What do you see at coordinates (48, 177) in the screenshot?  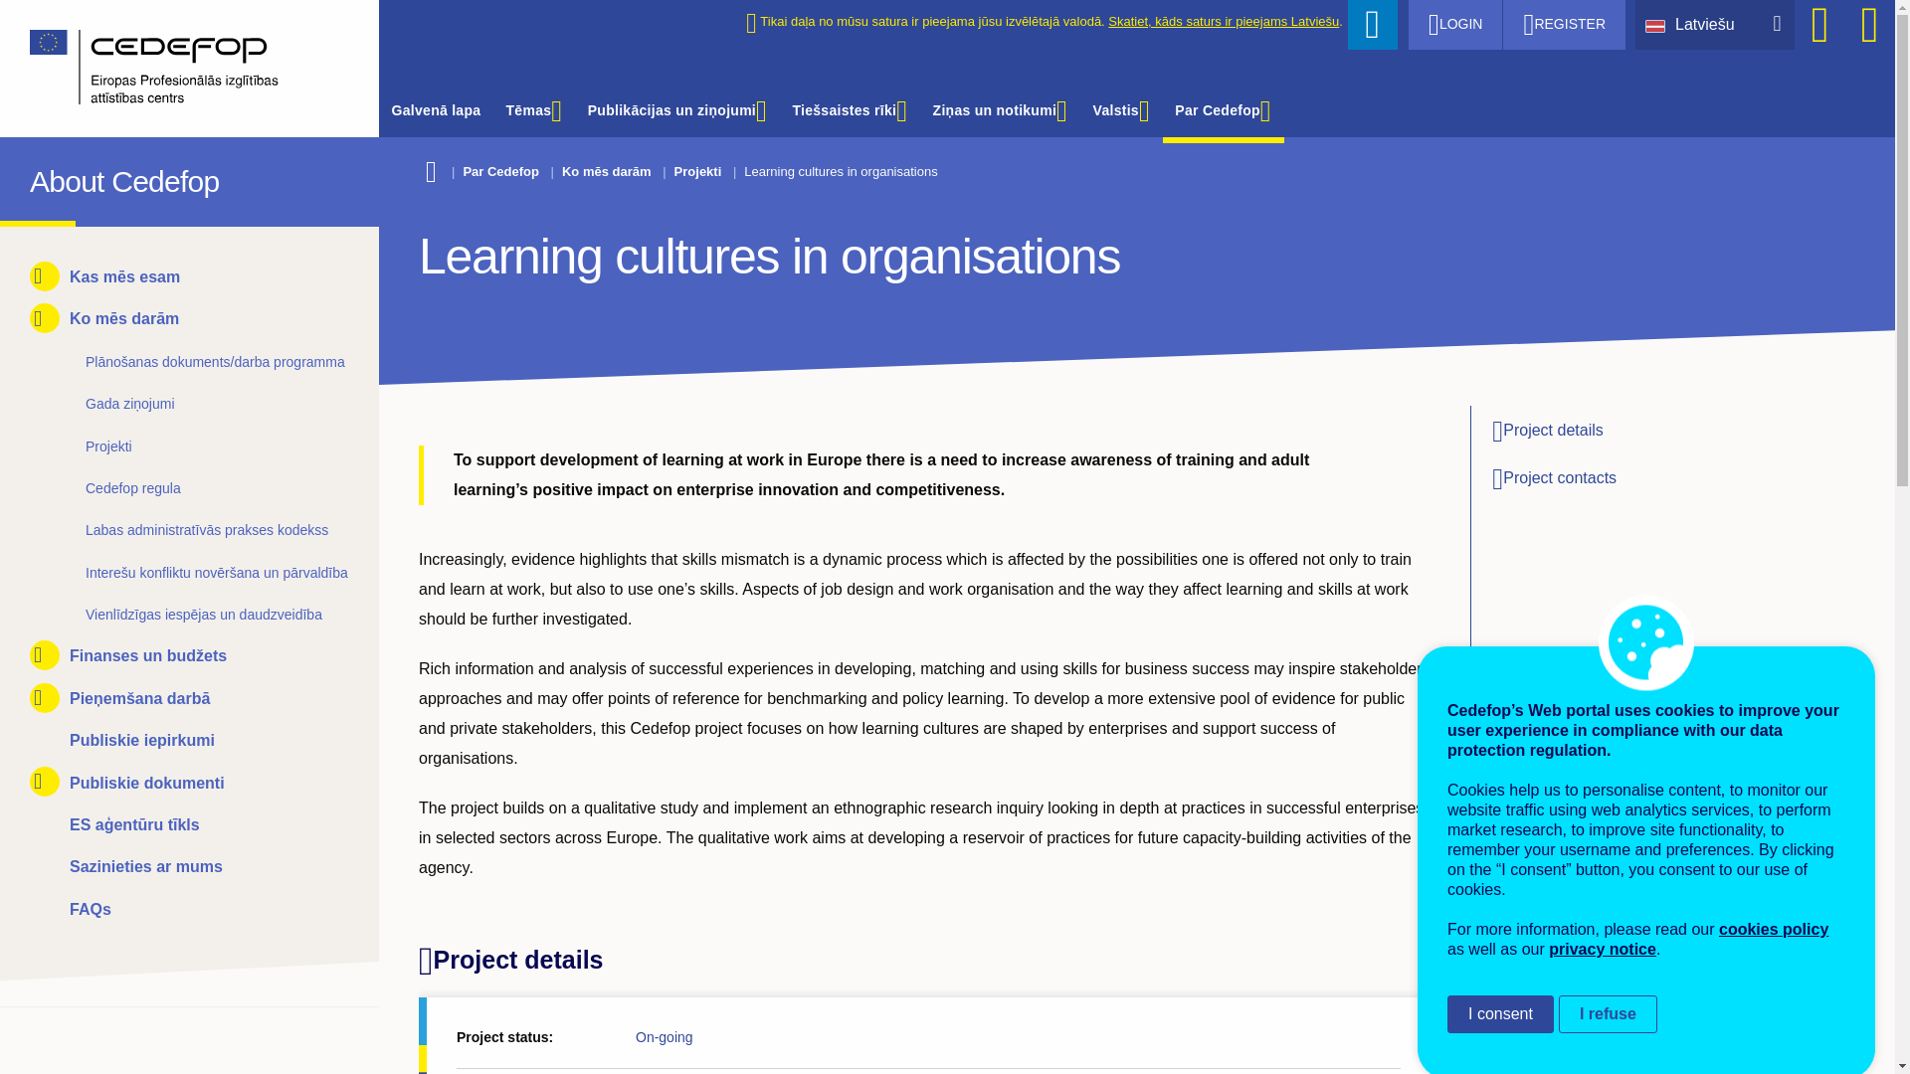 I see `CEDEFOP` at bounding box center [48, 177].